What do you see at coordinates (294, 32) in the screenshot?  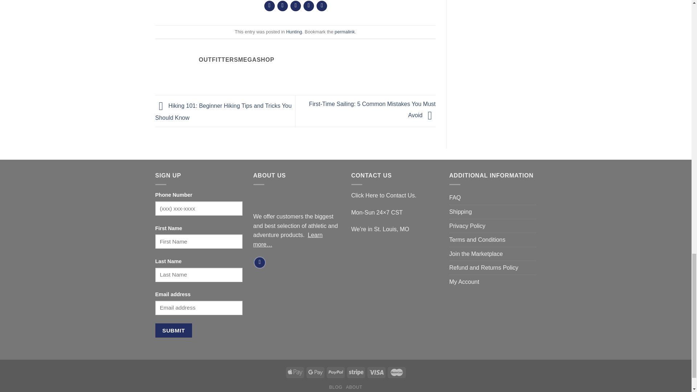 I see `Hunting` at bounding box center [294, 32].